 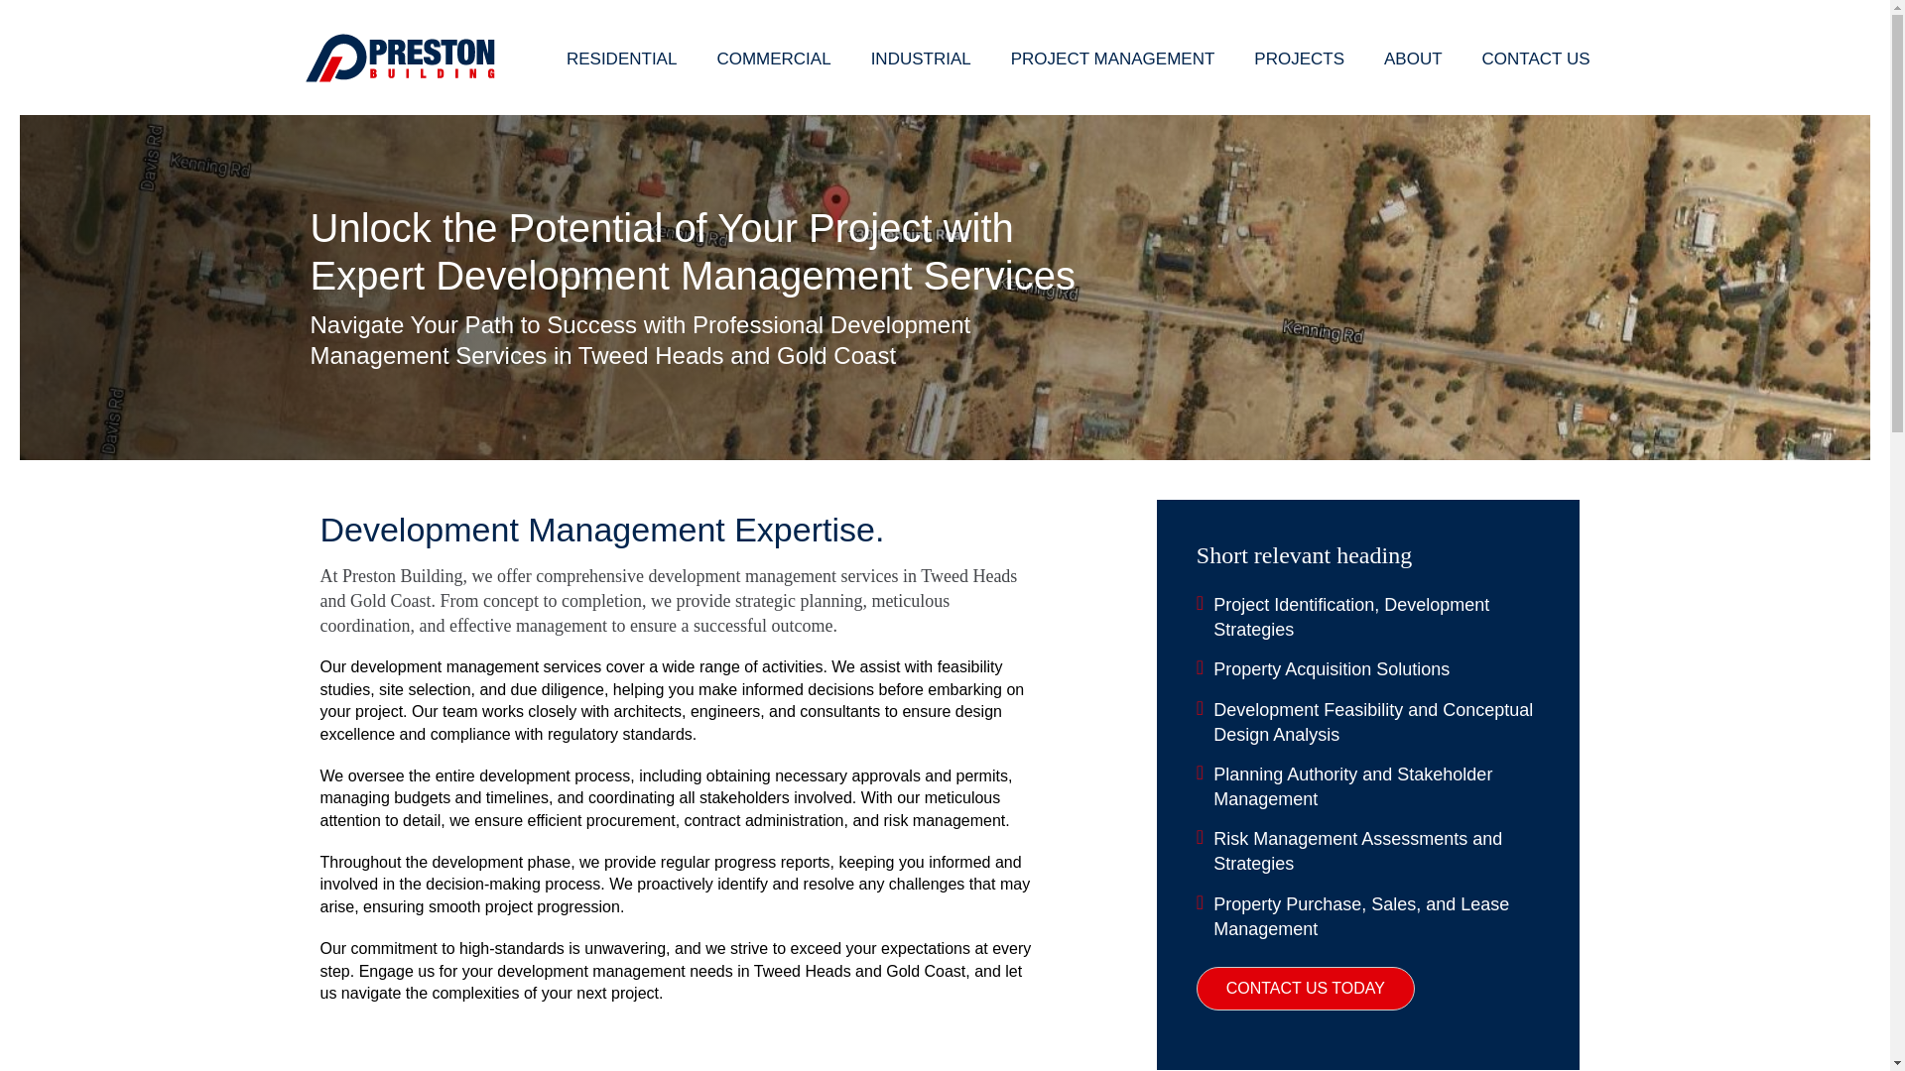 What do you see at coordinates (1113, 58) in the screenshot?
I see `PROJECT MANAGEMENT` at bounding box center [1113, 58].